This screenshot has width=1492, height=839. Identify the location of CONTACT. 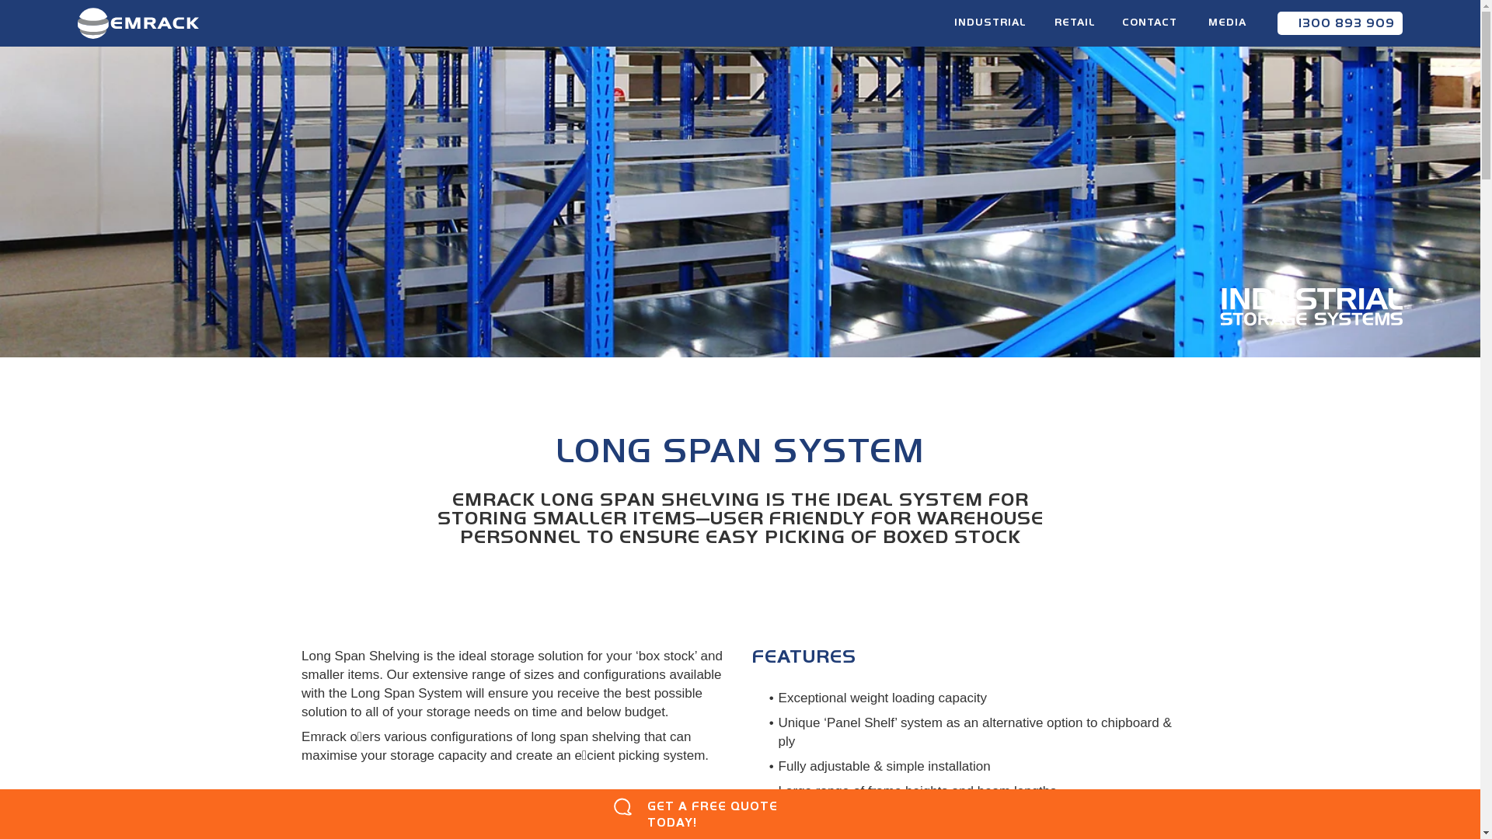
(1149, 23).